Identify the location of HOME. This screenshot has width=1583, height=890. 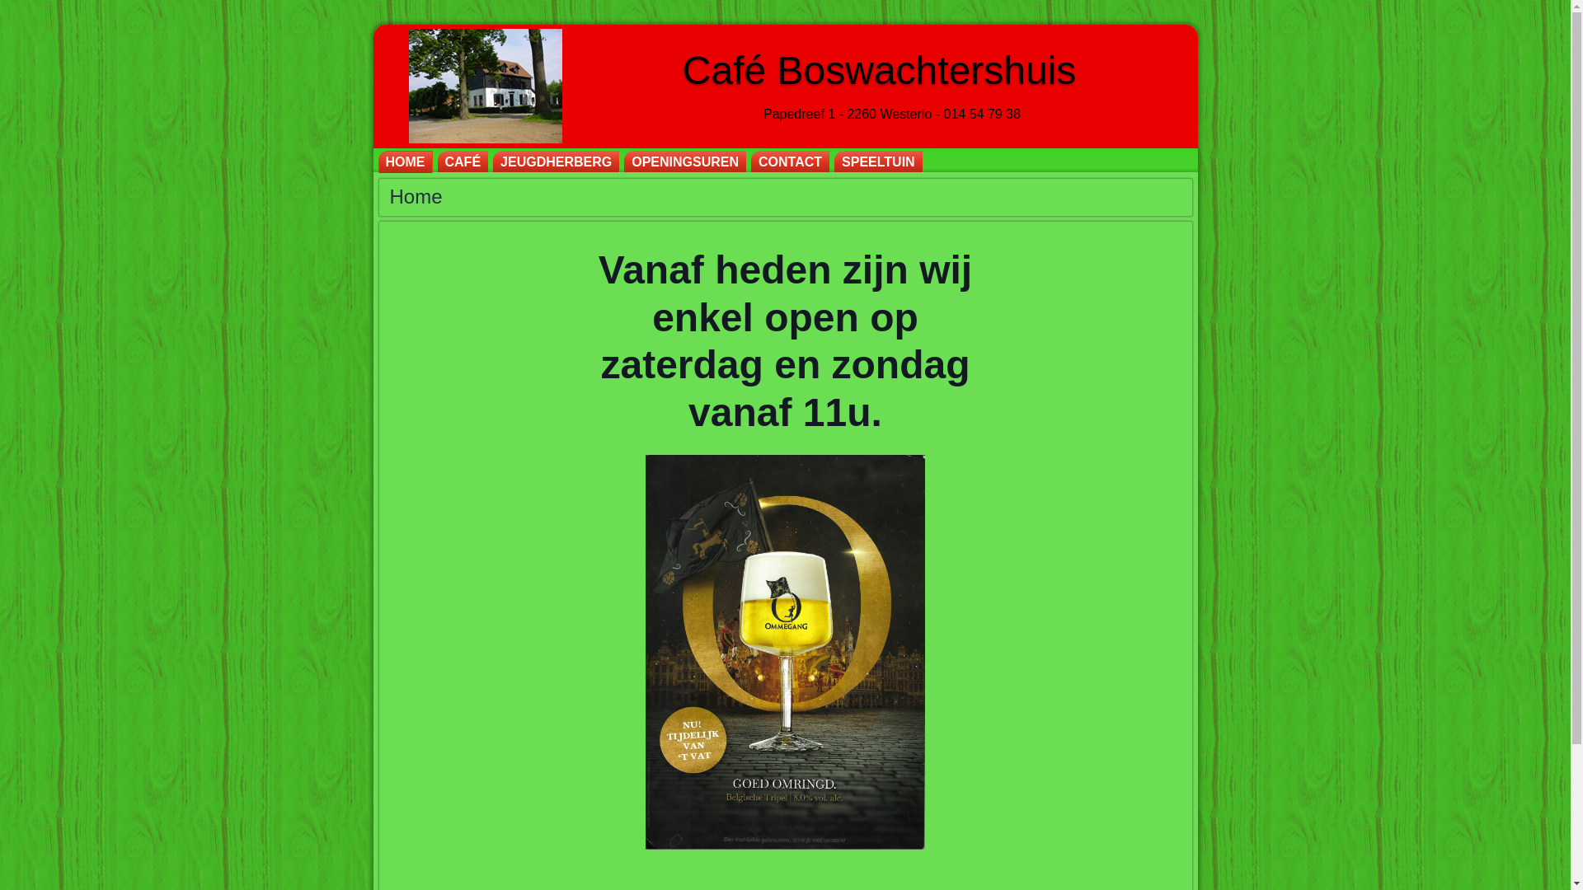
(405, 162).